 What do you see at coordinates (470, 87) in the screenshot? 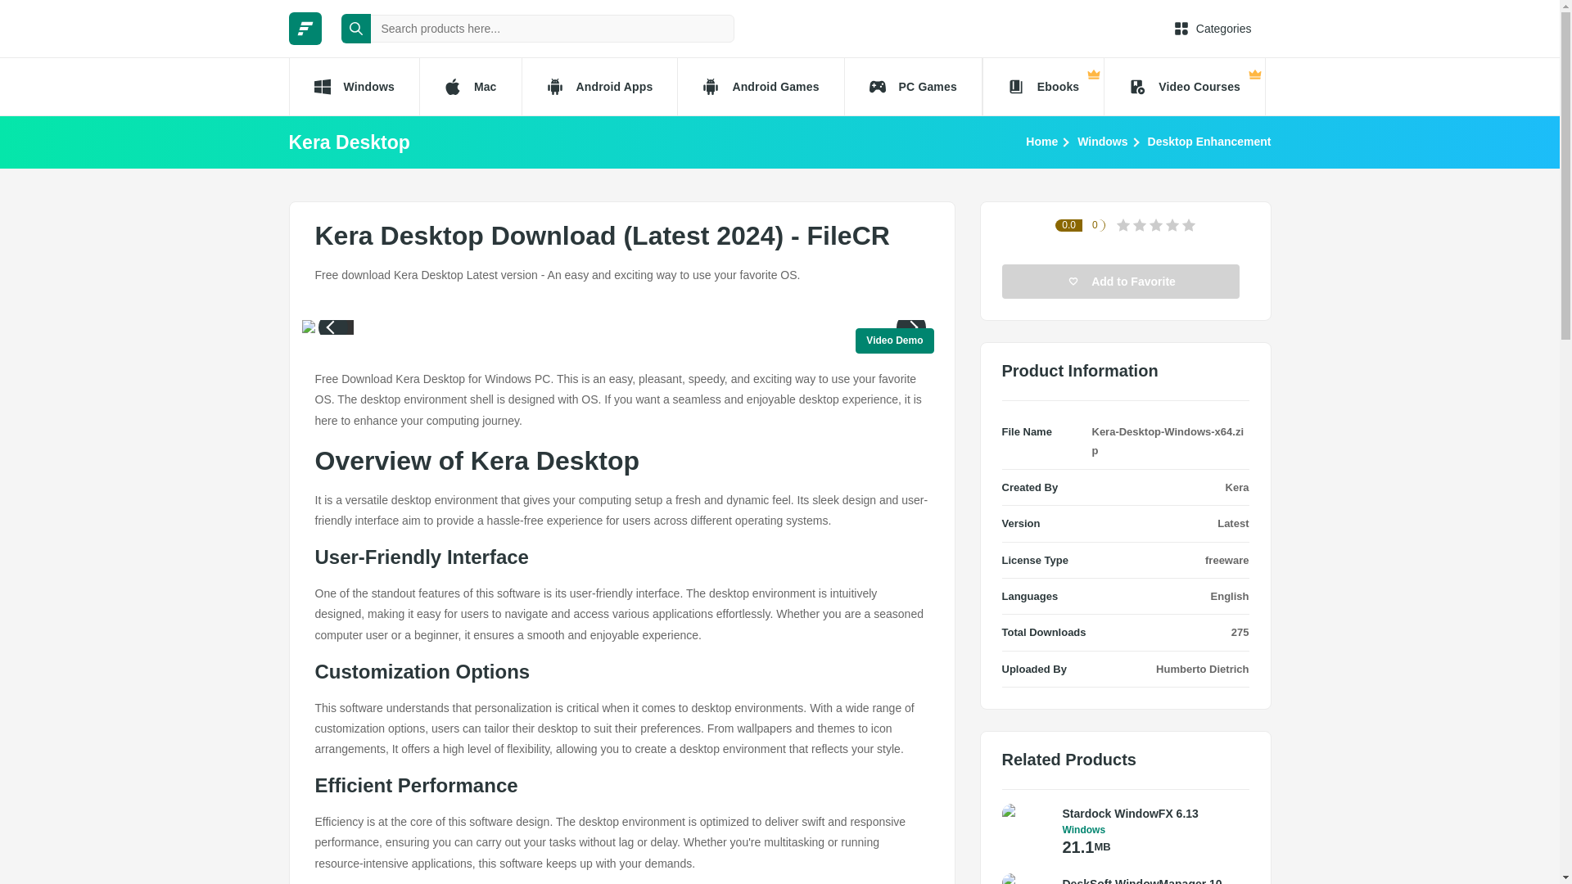
I see `Mac` at bounding box center [470, 87].